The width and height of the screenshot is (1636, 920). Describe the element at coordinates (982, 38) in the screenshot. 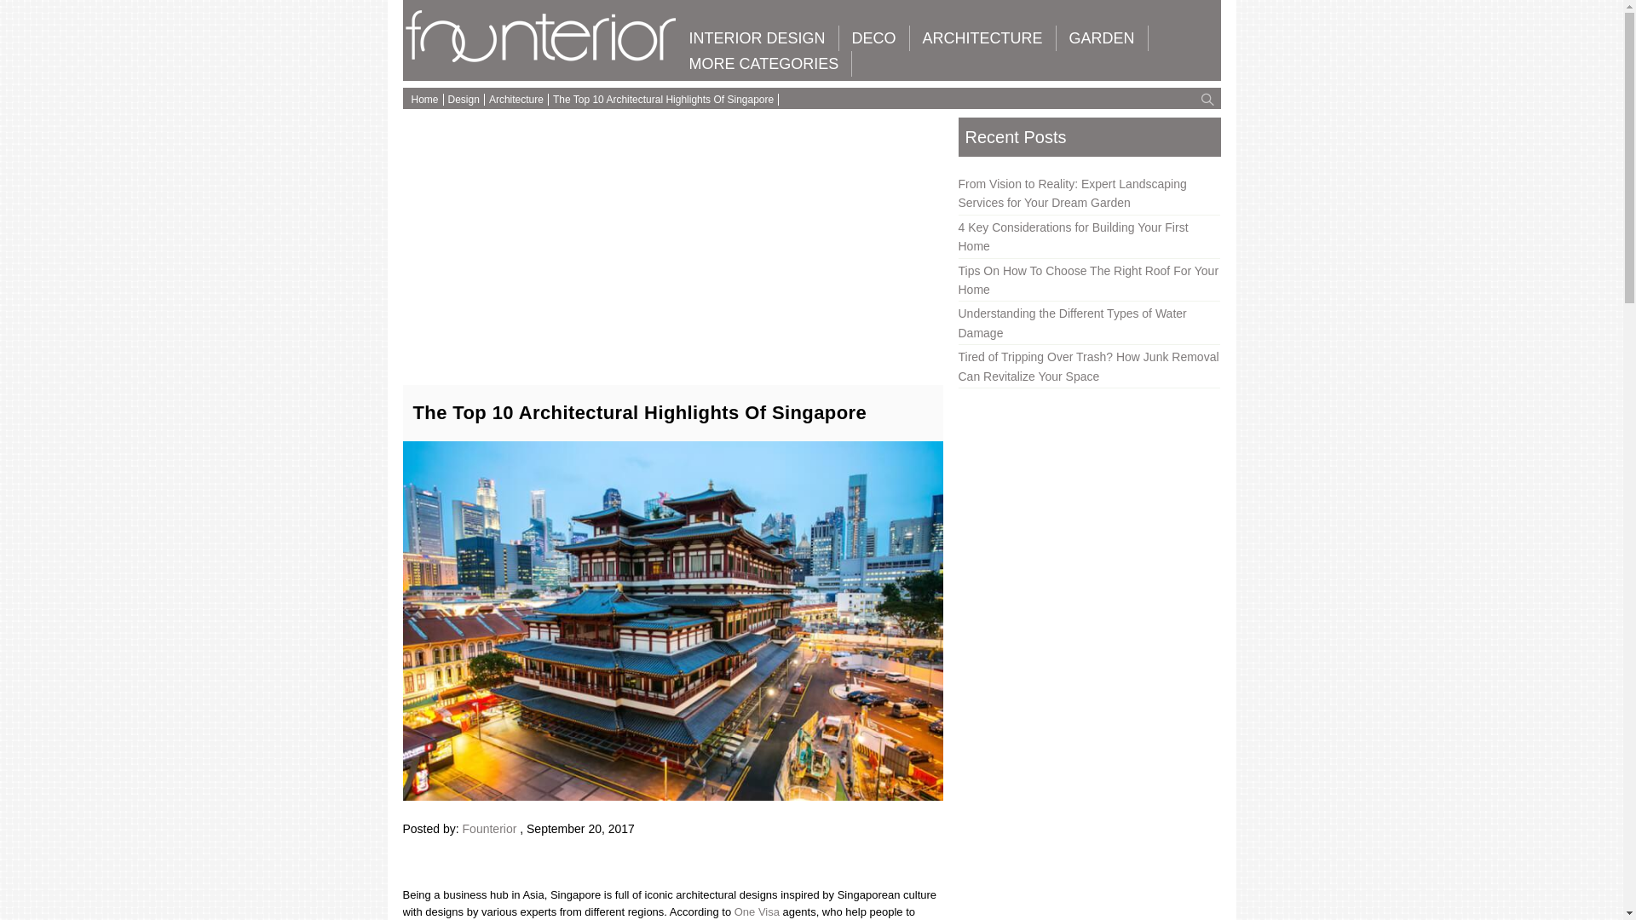

I see `ARCHITECTURE` at that location.